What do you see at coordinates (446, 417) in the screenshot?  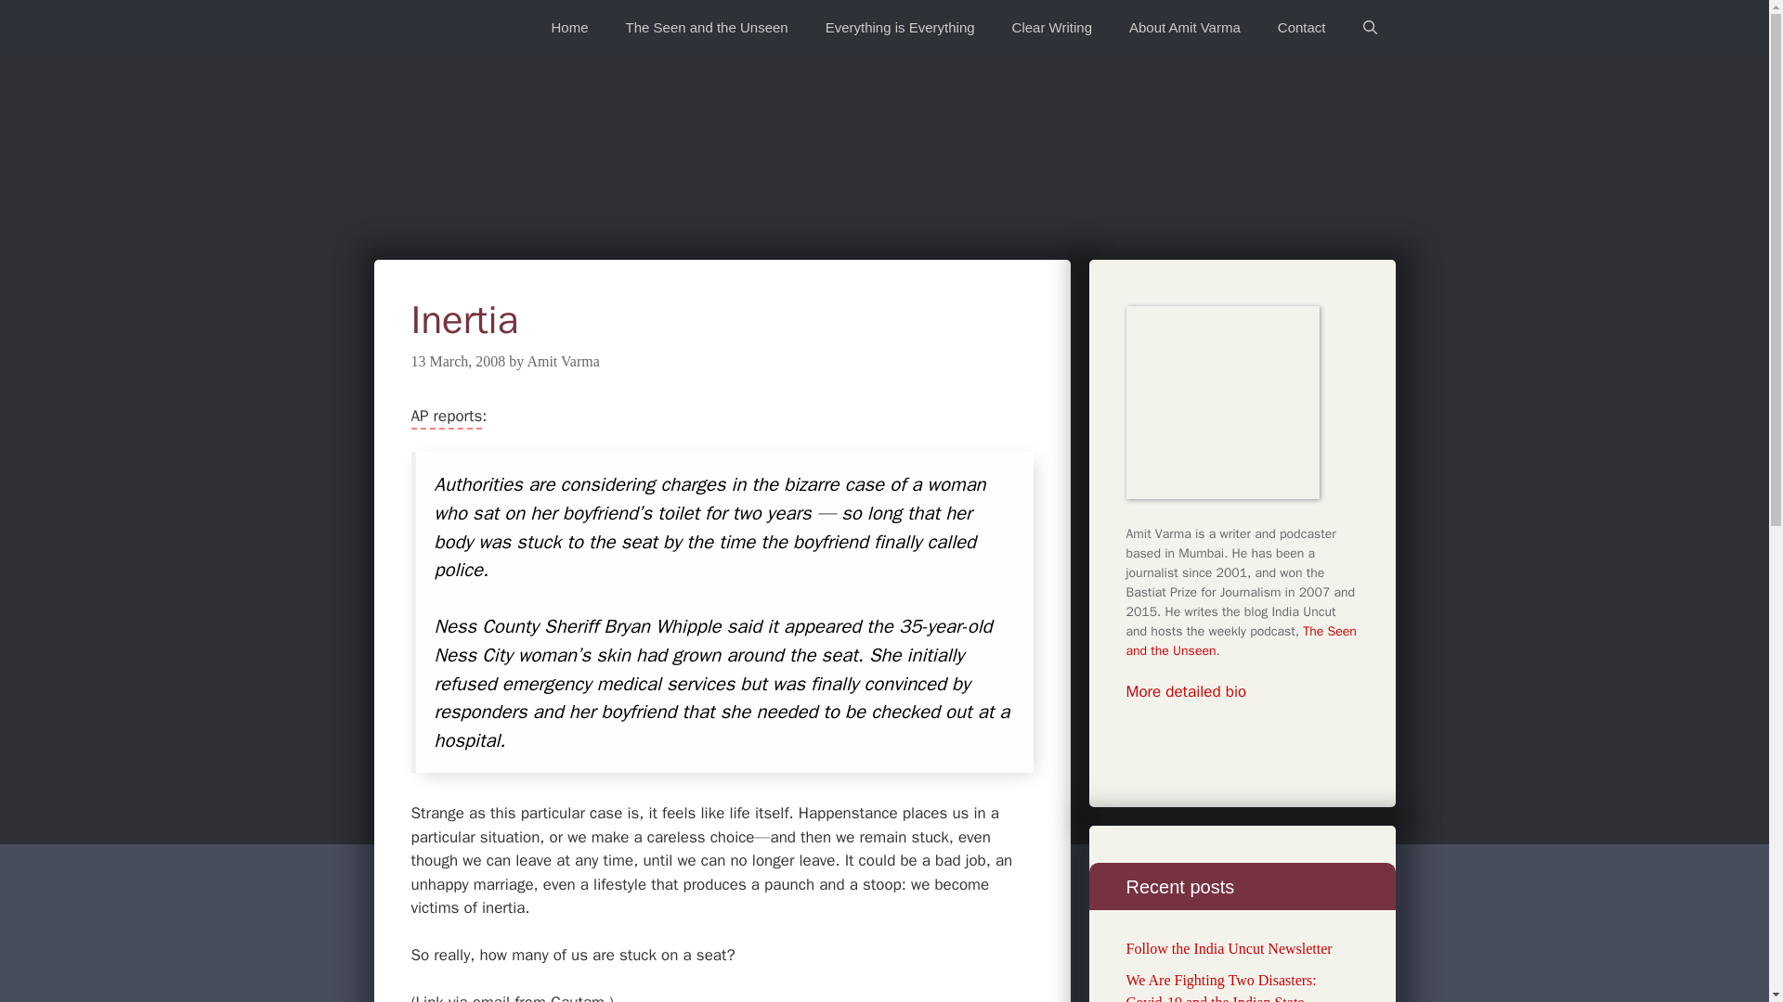 I see `AP reports` at bounding box center [446, 417].